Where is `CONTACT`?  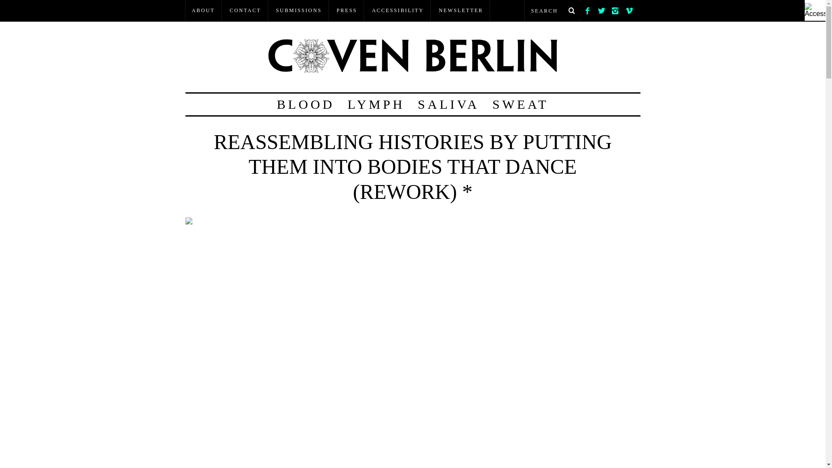
CONTACT is located at coordinates (245, 10).